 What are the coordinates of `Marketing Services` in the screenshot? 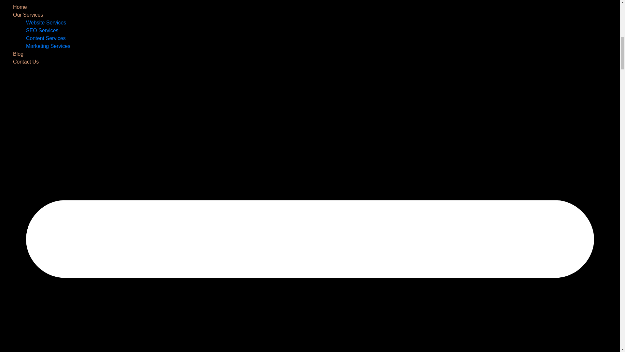 It's located at (48, 46).